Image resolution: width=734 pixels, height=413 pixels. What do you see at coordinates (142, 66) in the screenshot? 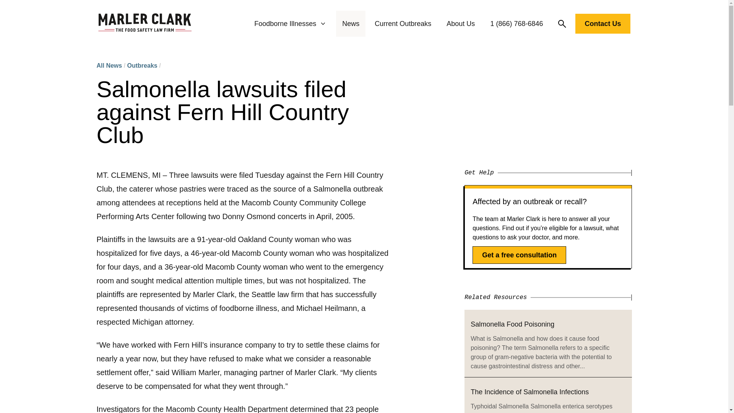
I see `Outbreaks` at bounding box center [142, 66].